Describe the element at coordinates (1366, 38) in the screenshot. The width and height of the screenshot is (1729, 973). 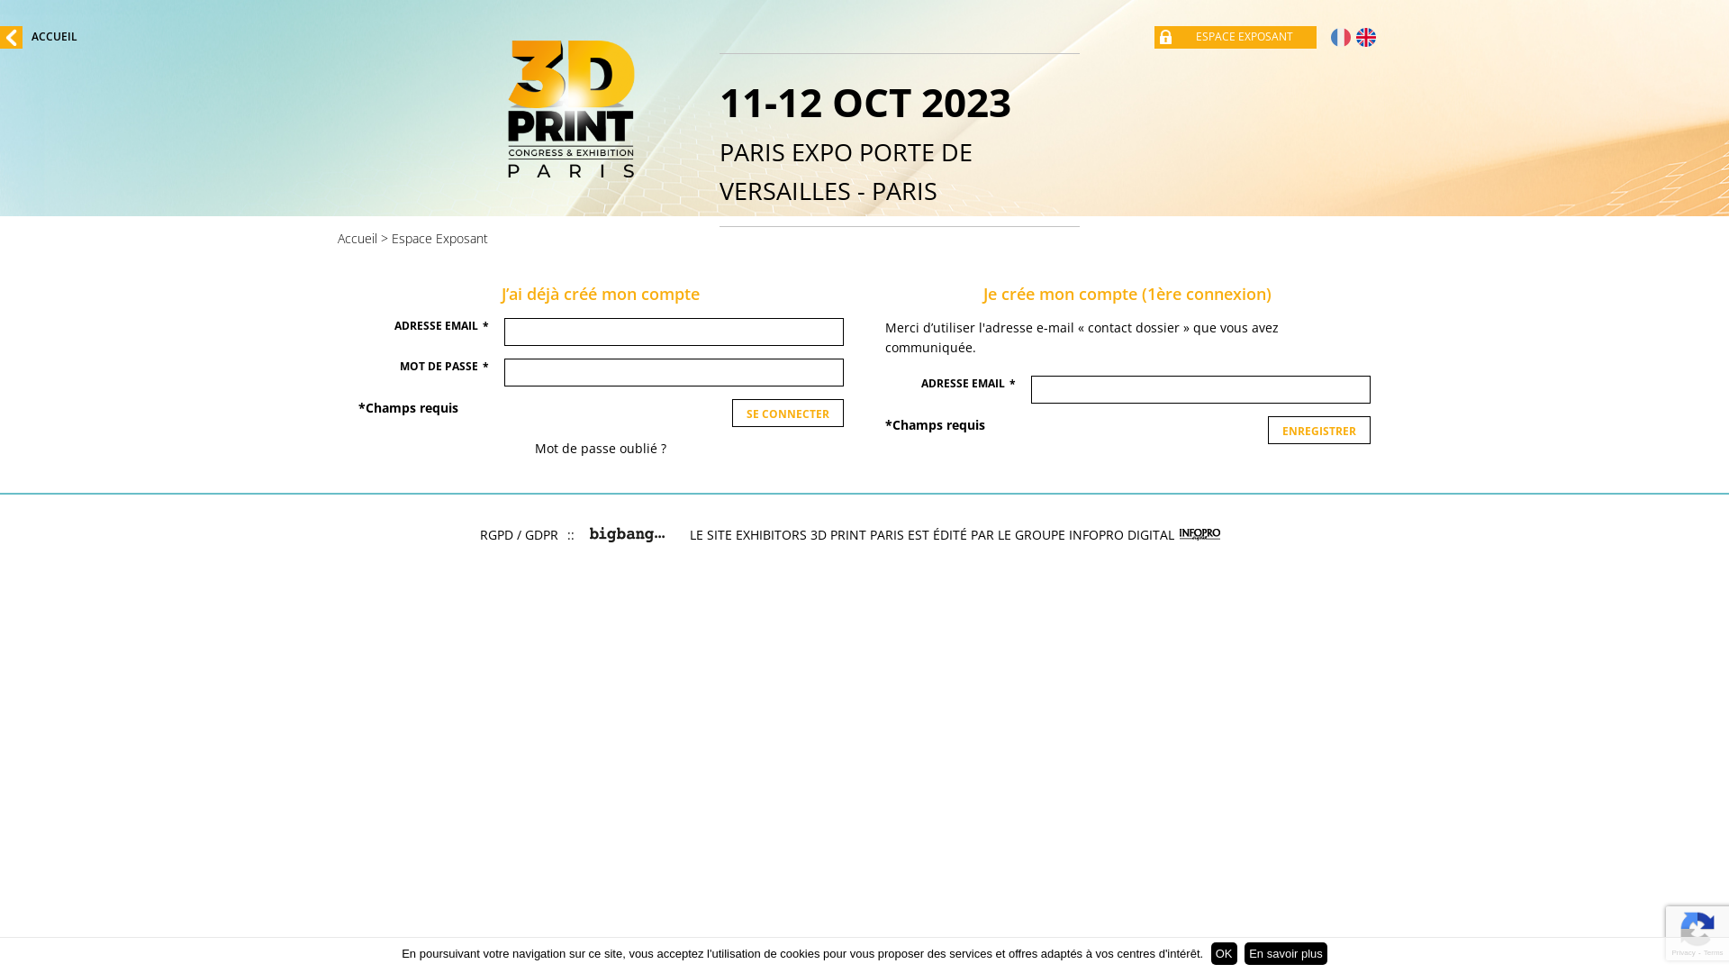
I see `EN` at that location.